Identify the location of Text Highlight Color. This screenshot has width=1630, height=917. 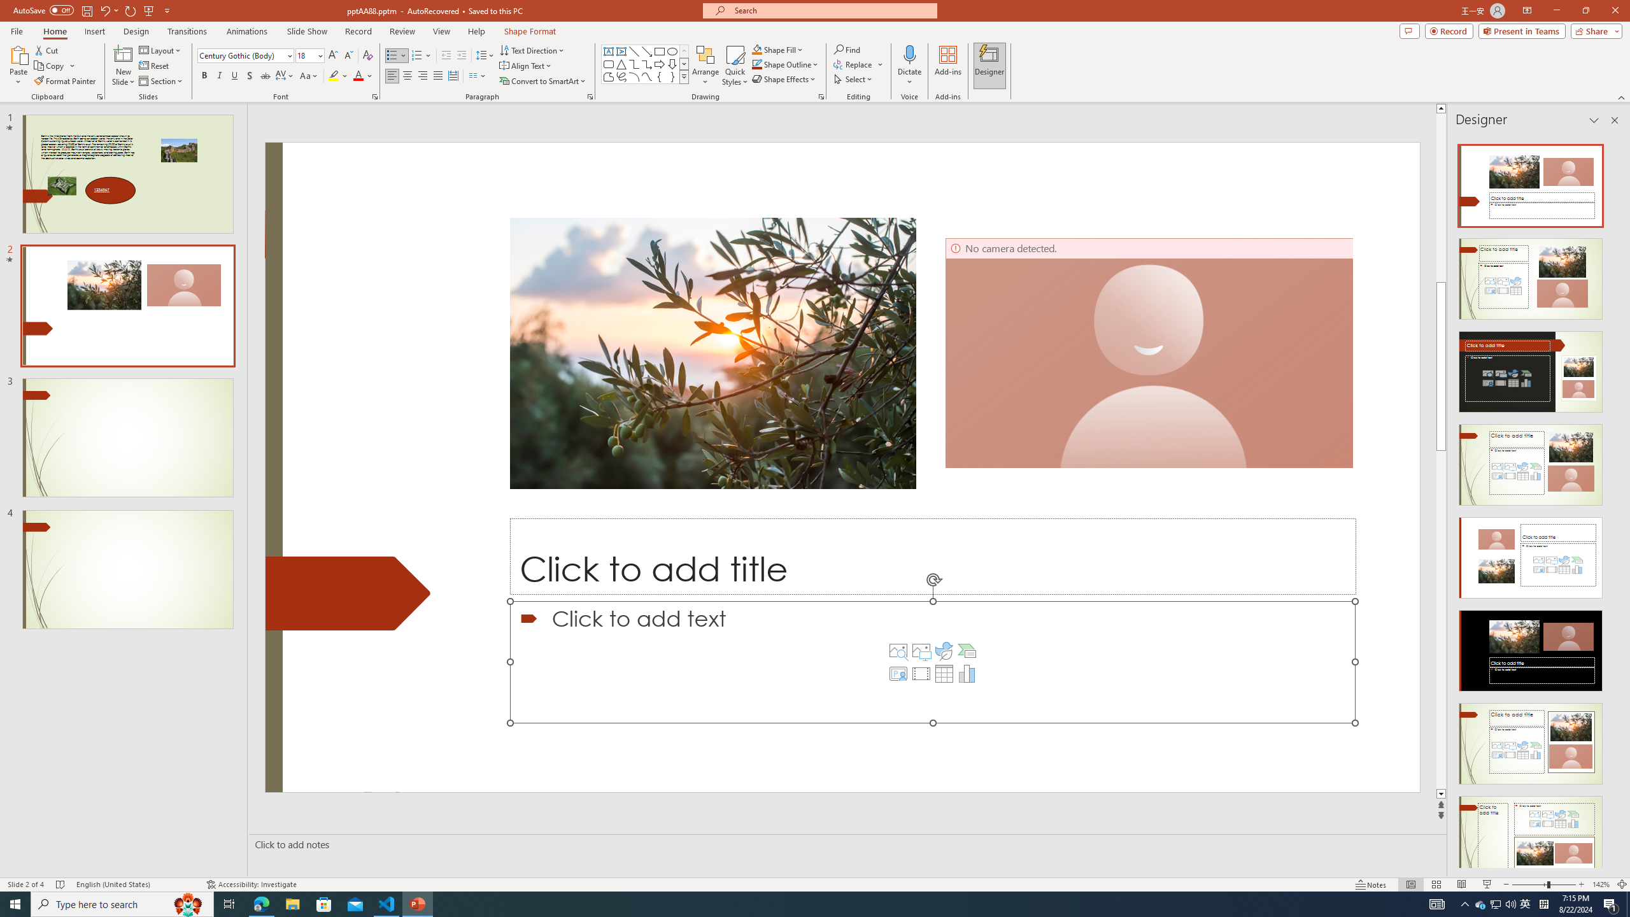
(338, 76).